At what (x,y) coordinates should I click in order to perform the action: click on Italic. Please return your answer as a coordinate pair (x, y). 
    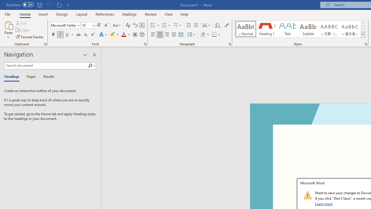
    Looking at the image, I should click on (60, 35).